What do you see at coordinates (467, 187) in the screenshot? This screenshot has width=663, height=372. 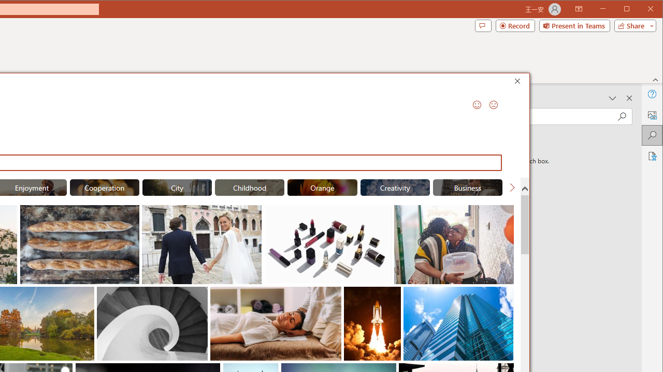 I see `"Business" Stock Images.` at bounding box center [467, 187].